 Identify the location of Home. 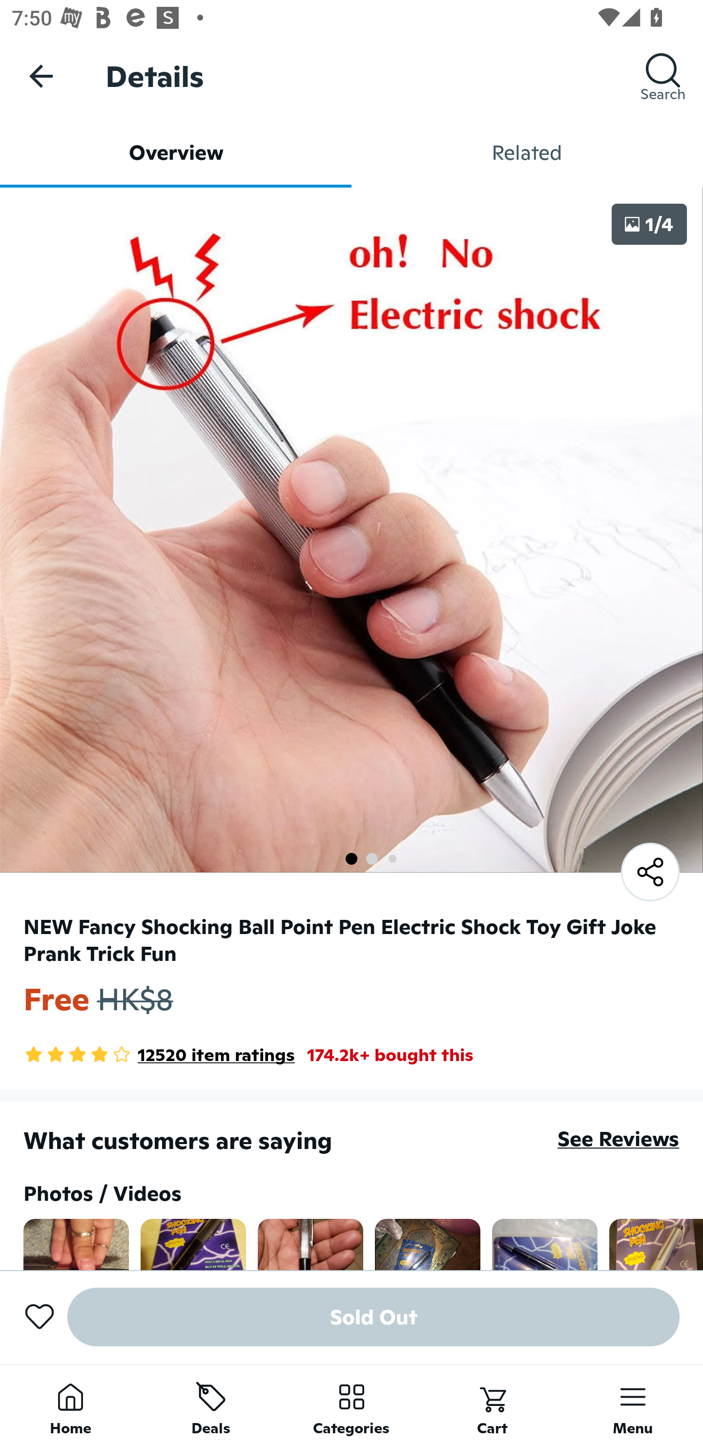
(70, 1405).